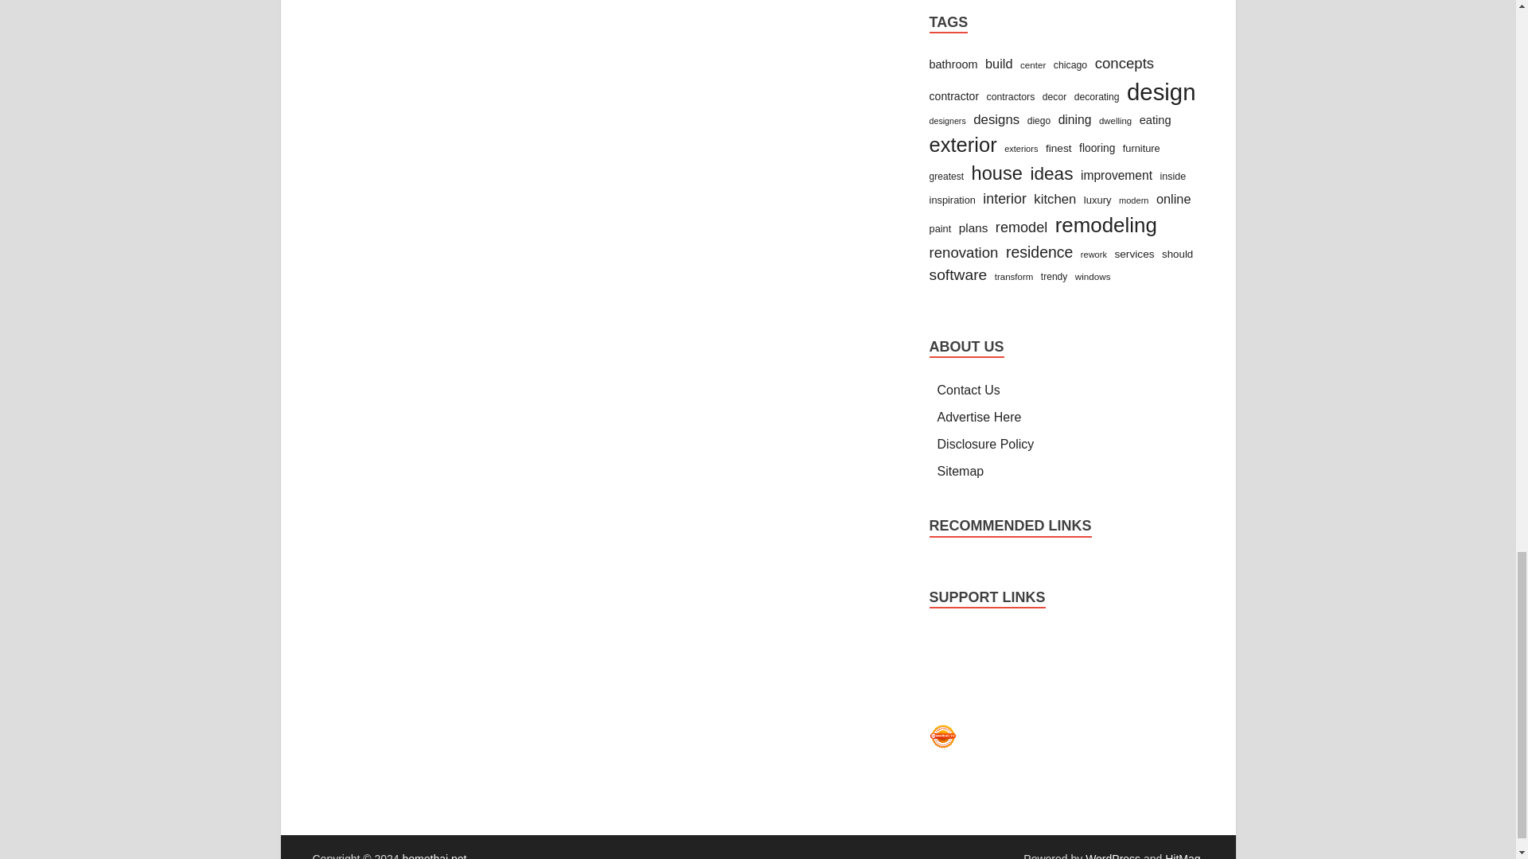  I want to click on Seedbacklink, so click(942, 737).